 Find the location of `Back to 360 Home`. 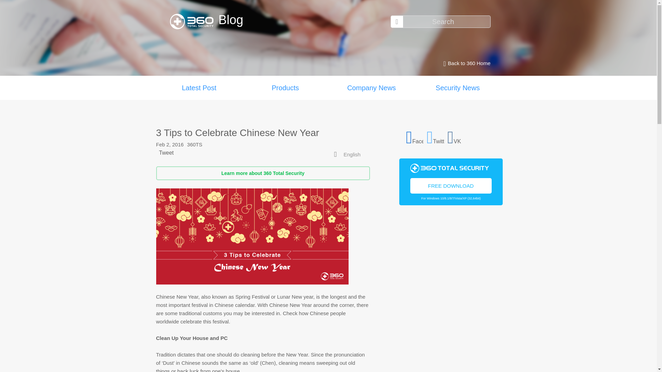

Back to 360 Home is located at coordinates (465, 63).